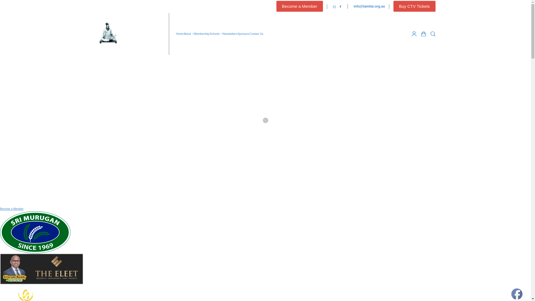 This screenshot has height=301, width=535. Describe the element at coordinates (189, 34) in the screenshot. I see `About` at that location.